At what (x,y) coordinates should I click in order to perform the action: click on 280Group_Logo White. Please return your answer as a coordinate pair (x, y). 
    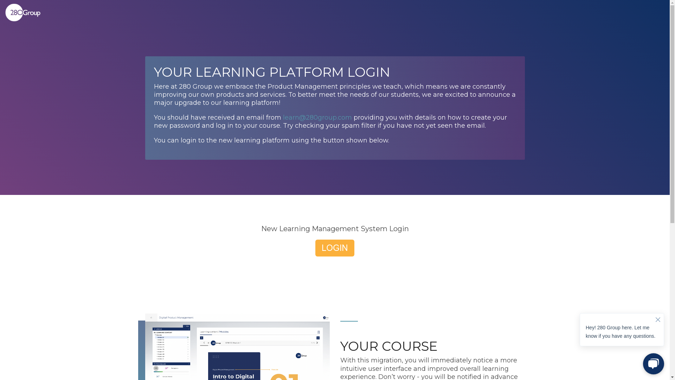
    Looking at the image, I should click on (23, 13).